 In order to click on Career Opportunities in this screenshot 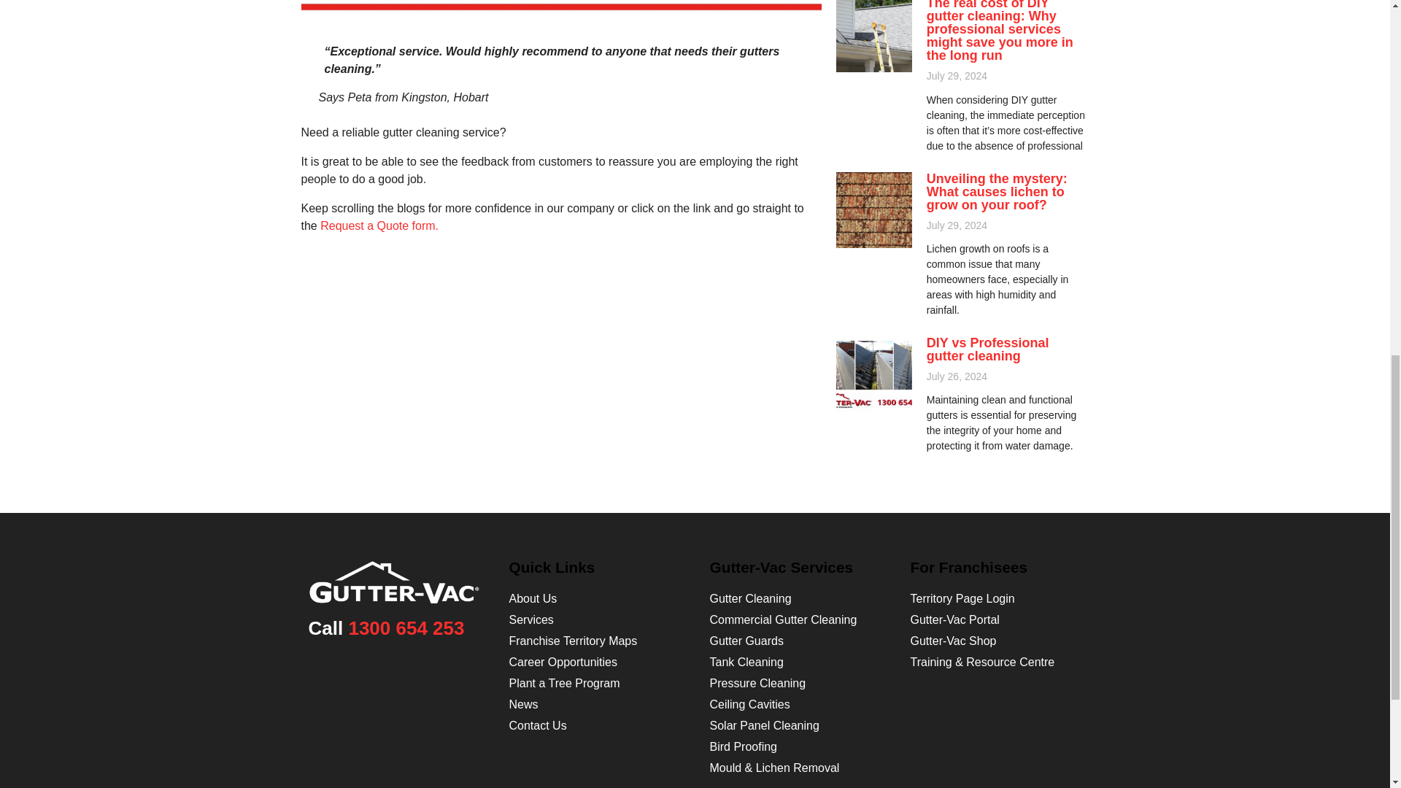, I will do `click(563, 661)`.